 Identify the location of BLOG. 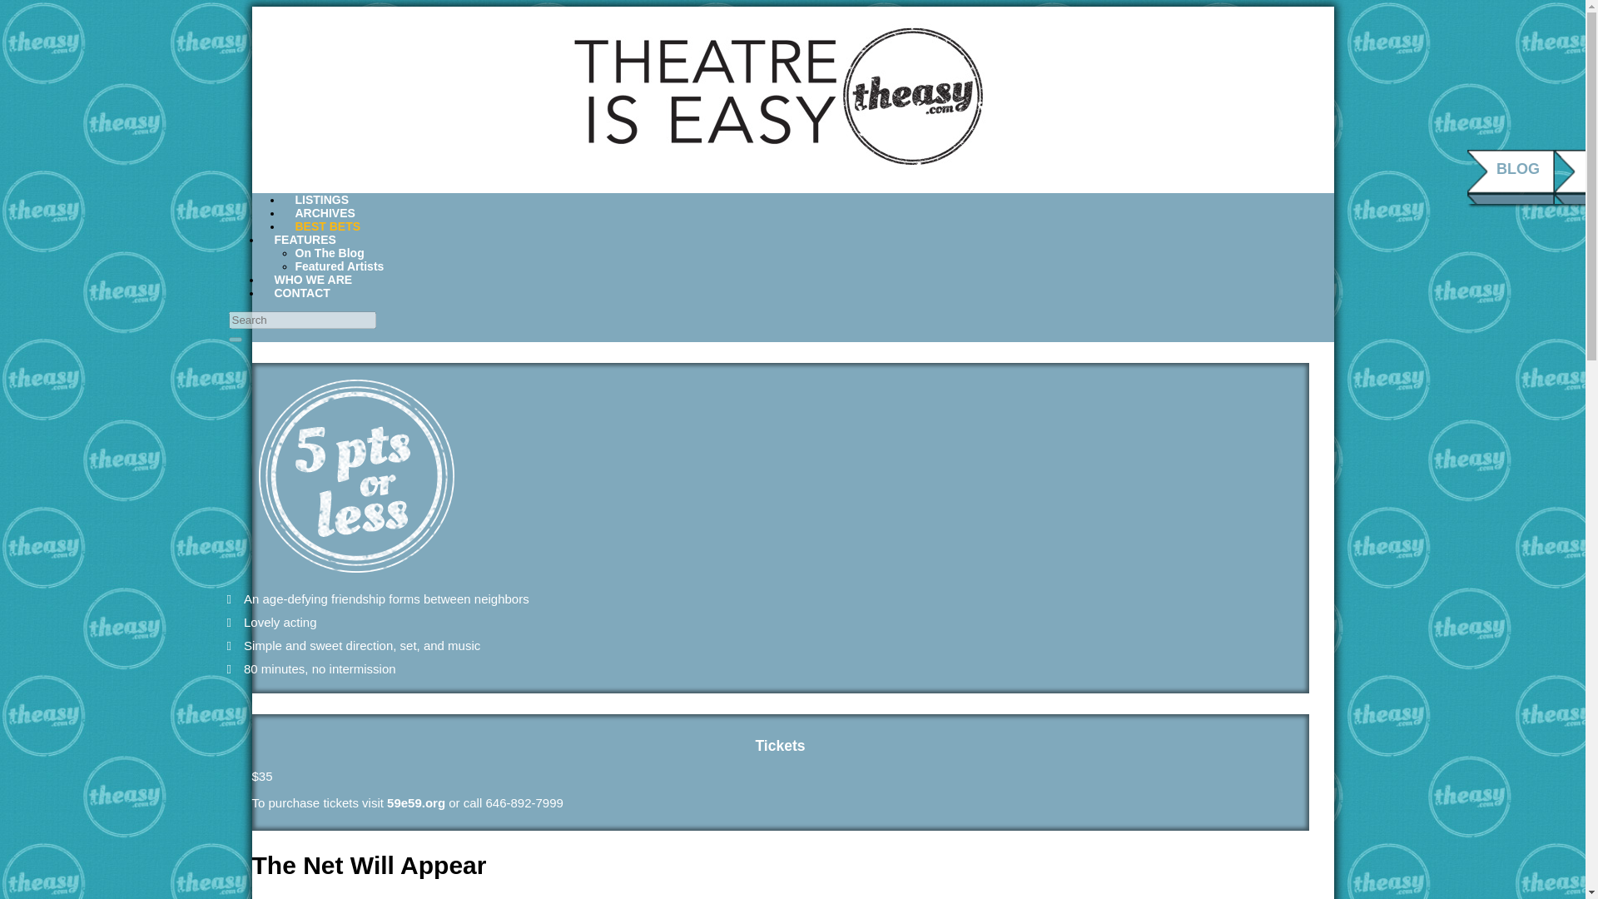
(1518, 168).